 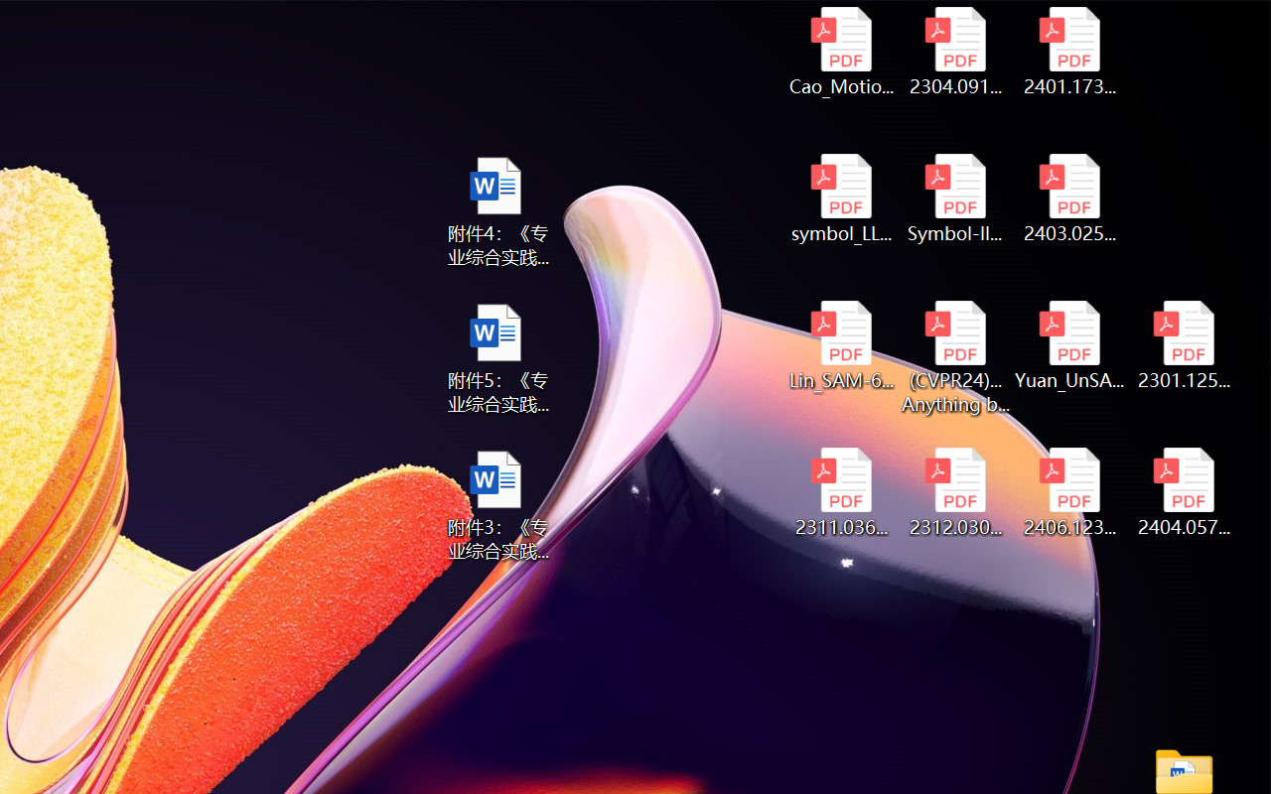 What do you see at coordinates (1184, 345) in the screenshot?
I see `2301.12597v3.pdf` at bounding box center [1184, 345].